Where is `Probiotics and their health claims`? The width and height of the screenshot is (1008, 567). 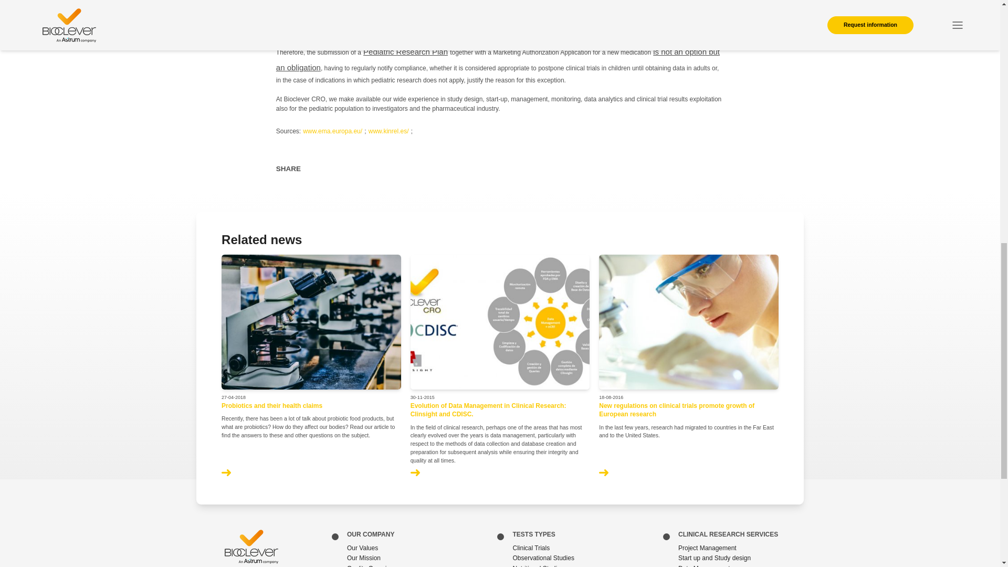 Probiotics and their health claims is located at coordinates (272, 405).